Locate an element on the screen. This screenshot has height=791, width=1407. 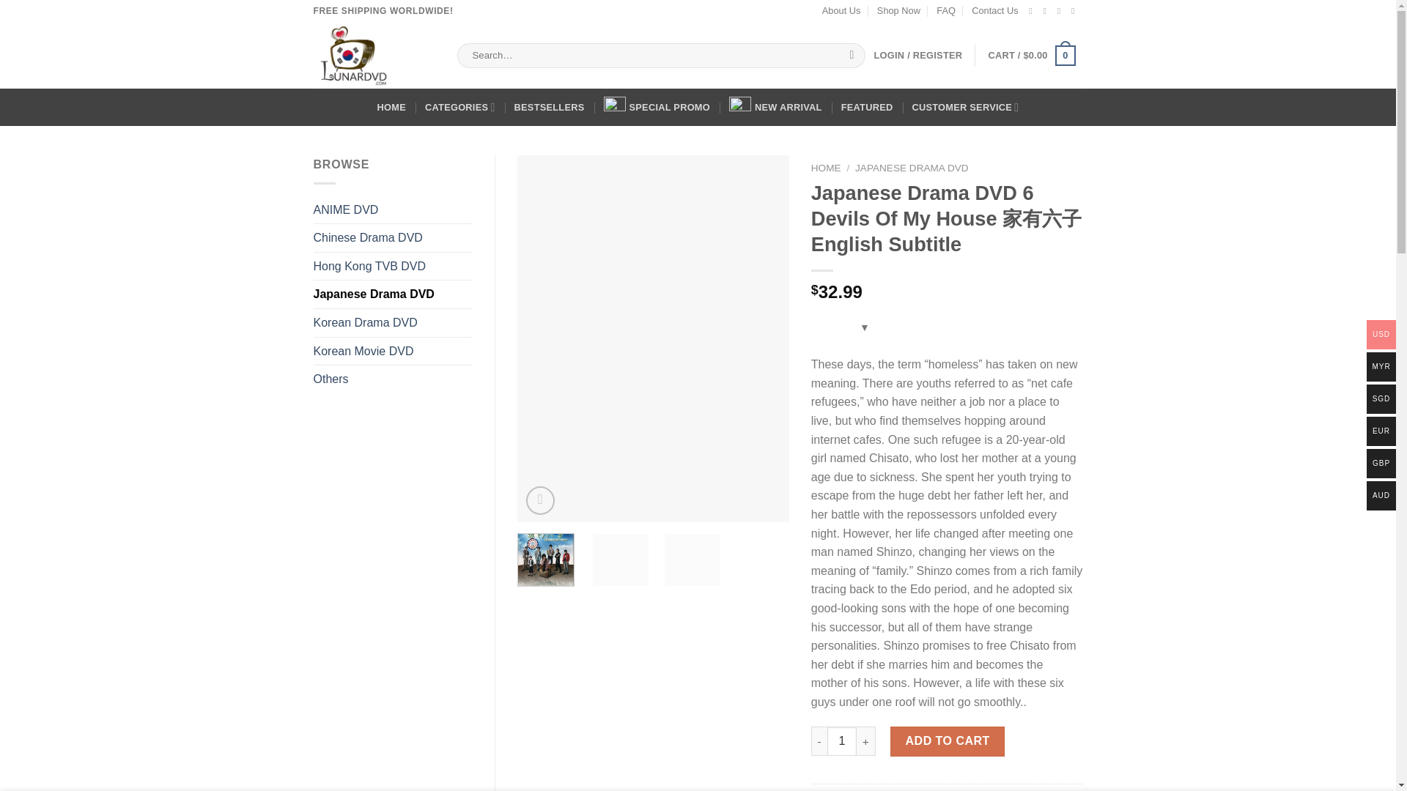
ANIME DVD is located at coordinates (393, 209).